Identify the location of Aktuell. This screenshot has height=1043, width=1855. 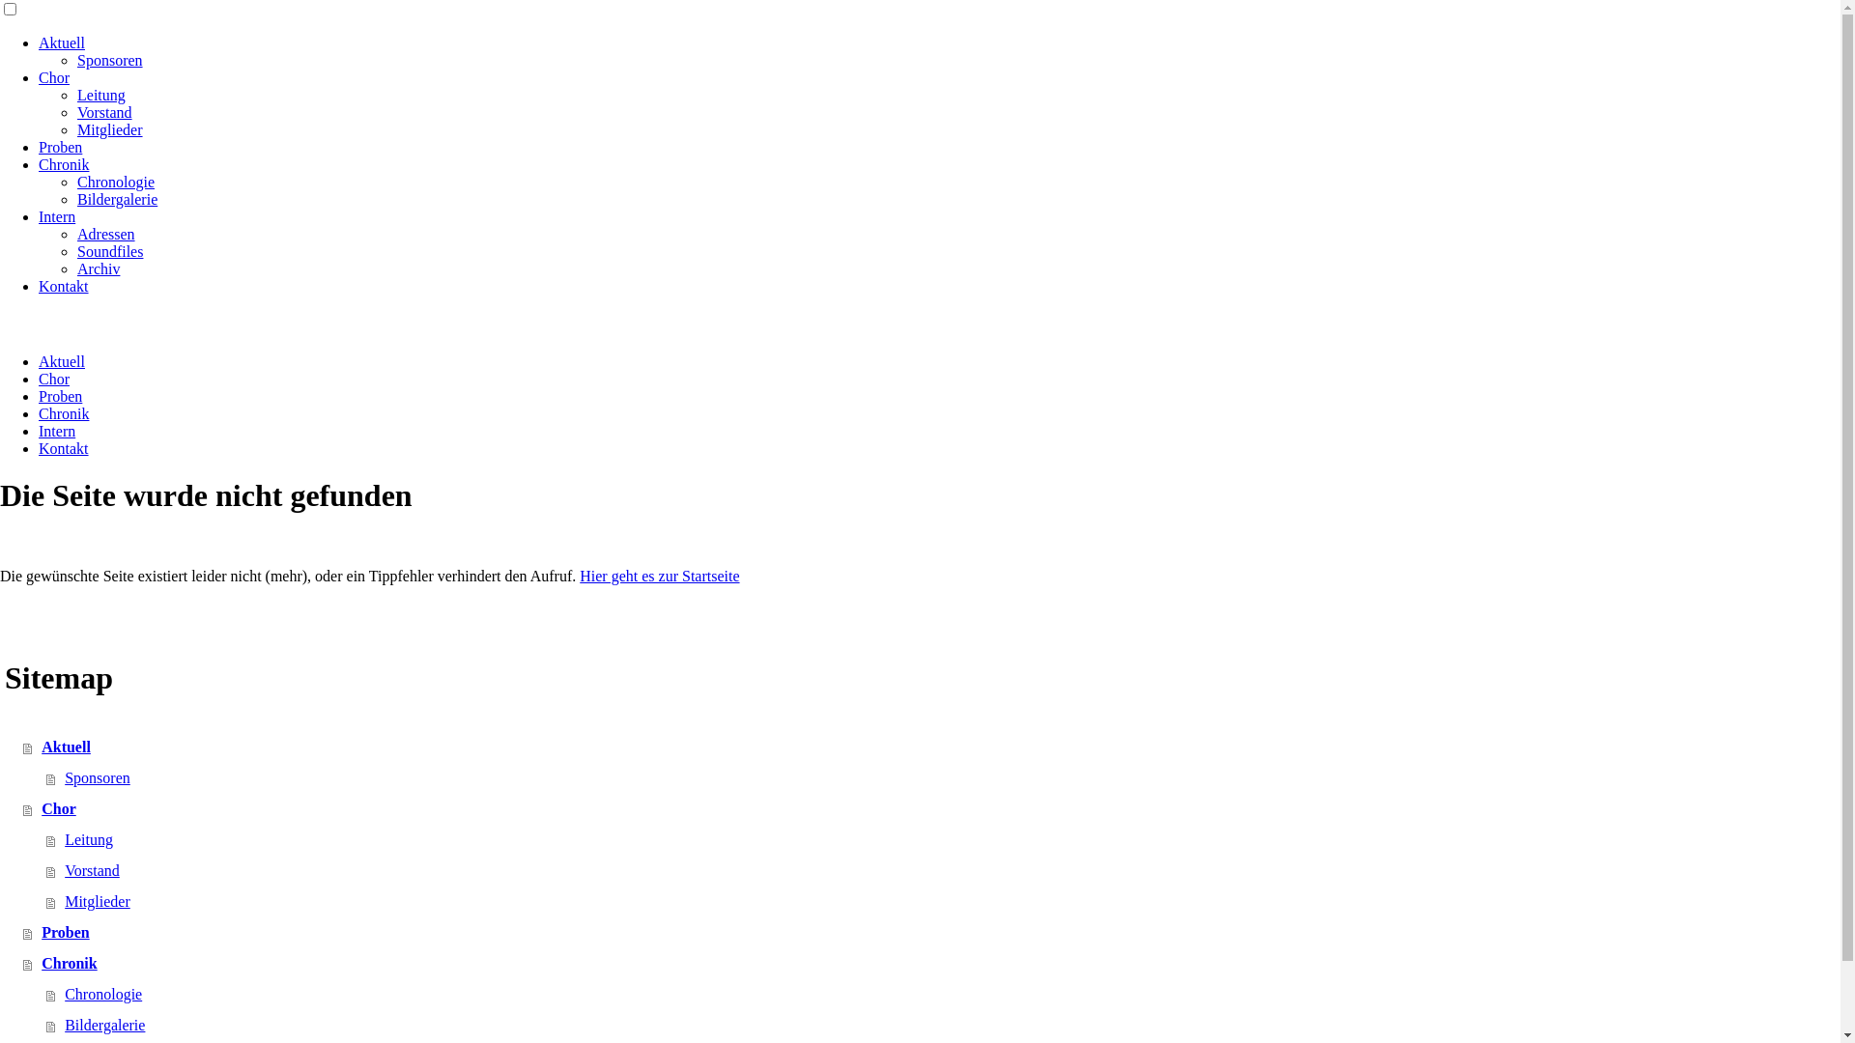
(62, 42).